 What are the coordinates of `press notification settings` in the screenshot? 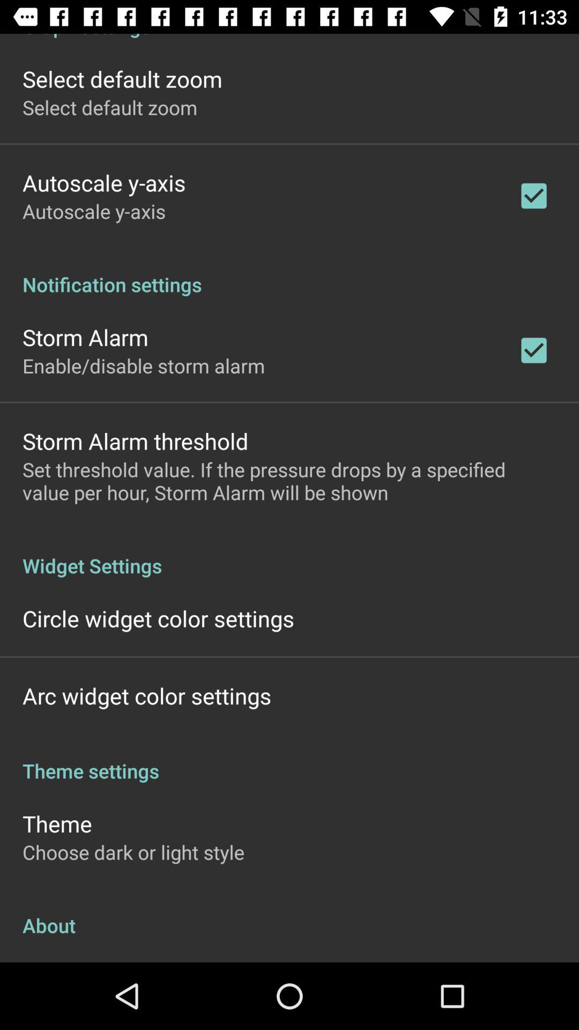 It's located at (289, 273).